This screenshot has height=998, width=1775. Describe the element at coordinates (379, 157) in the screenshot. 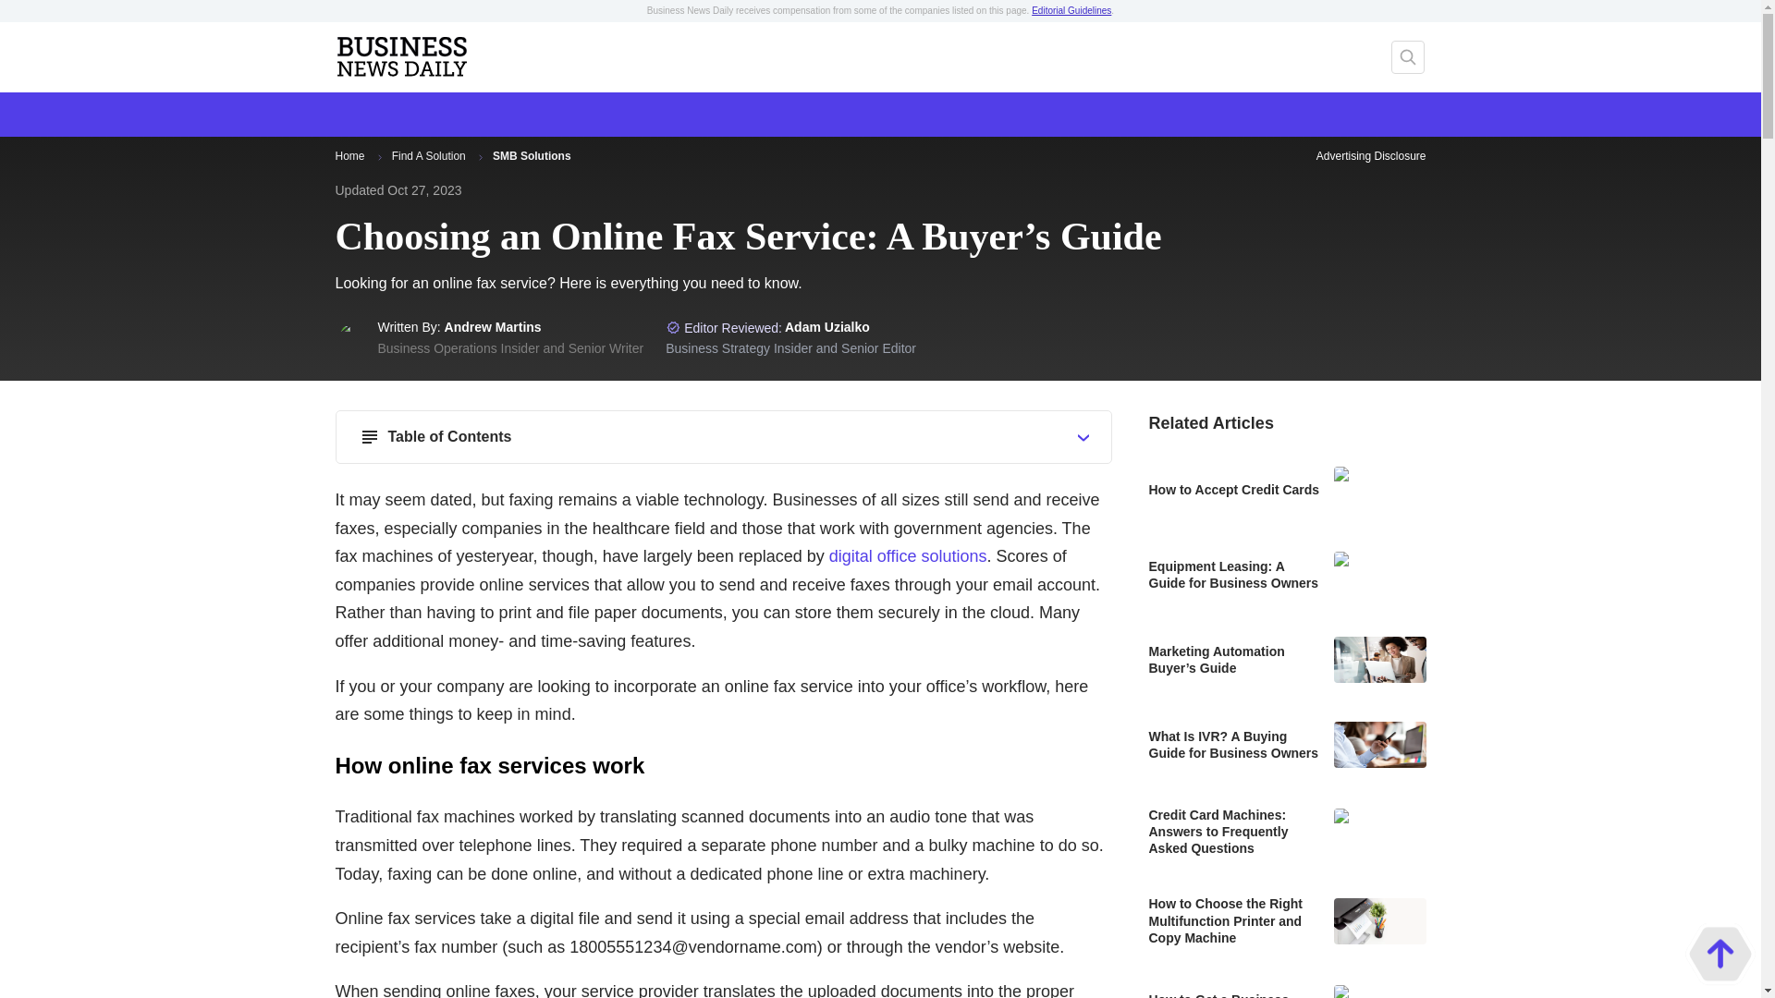

I see `Arrow` at that location.